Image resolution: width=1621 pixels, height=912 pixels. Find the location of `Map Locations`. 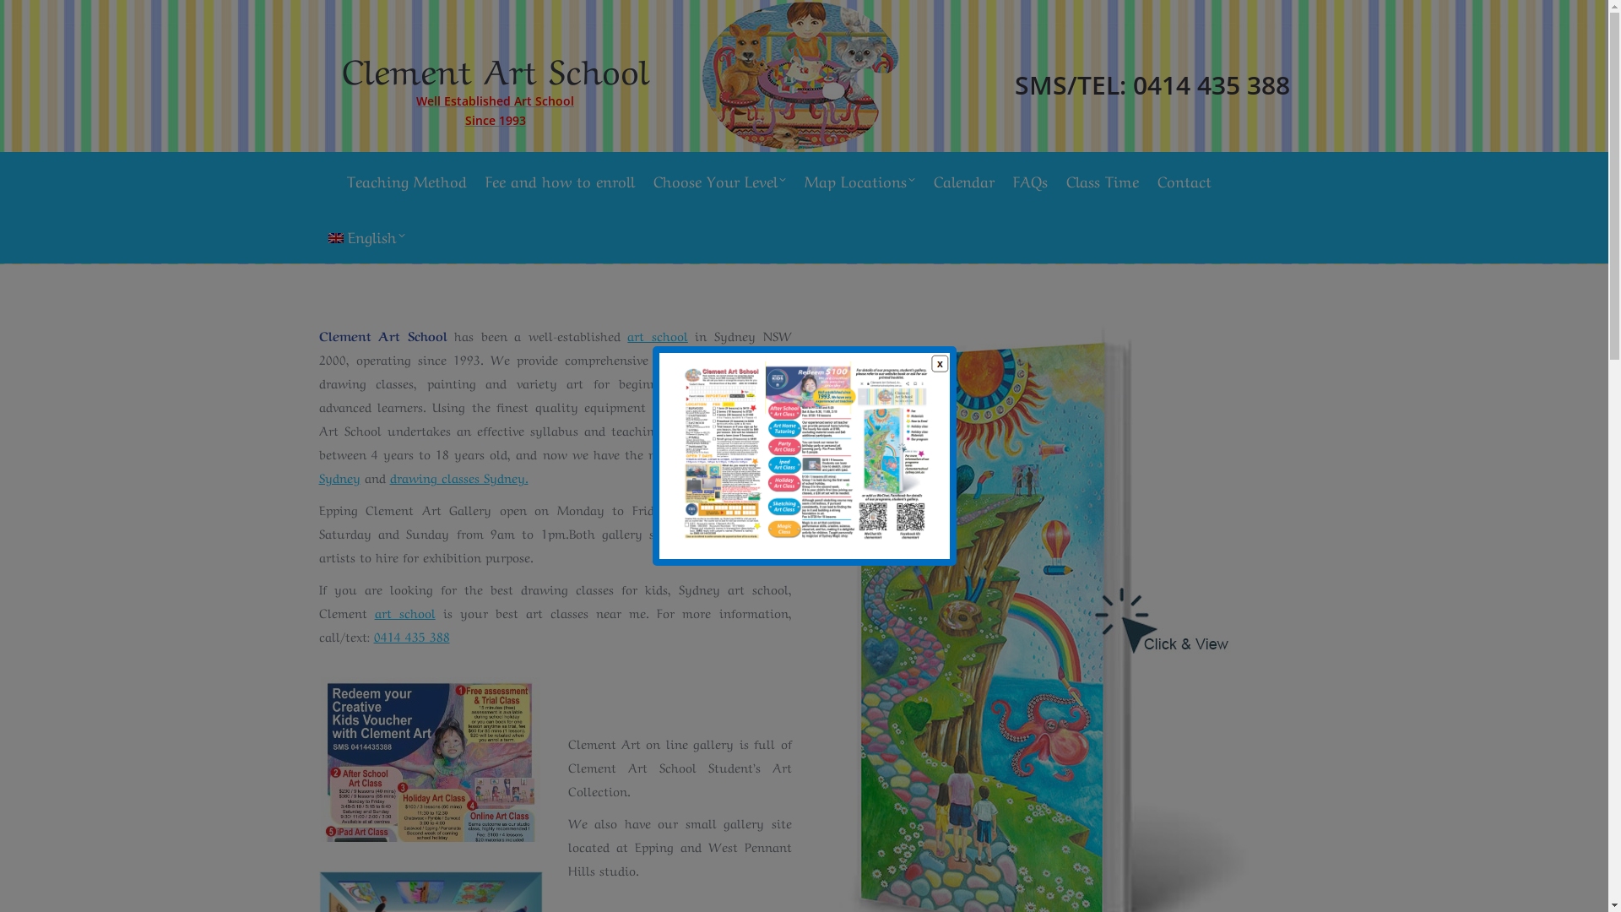

Map Locations is located at coordinates (859, 180).